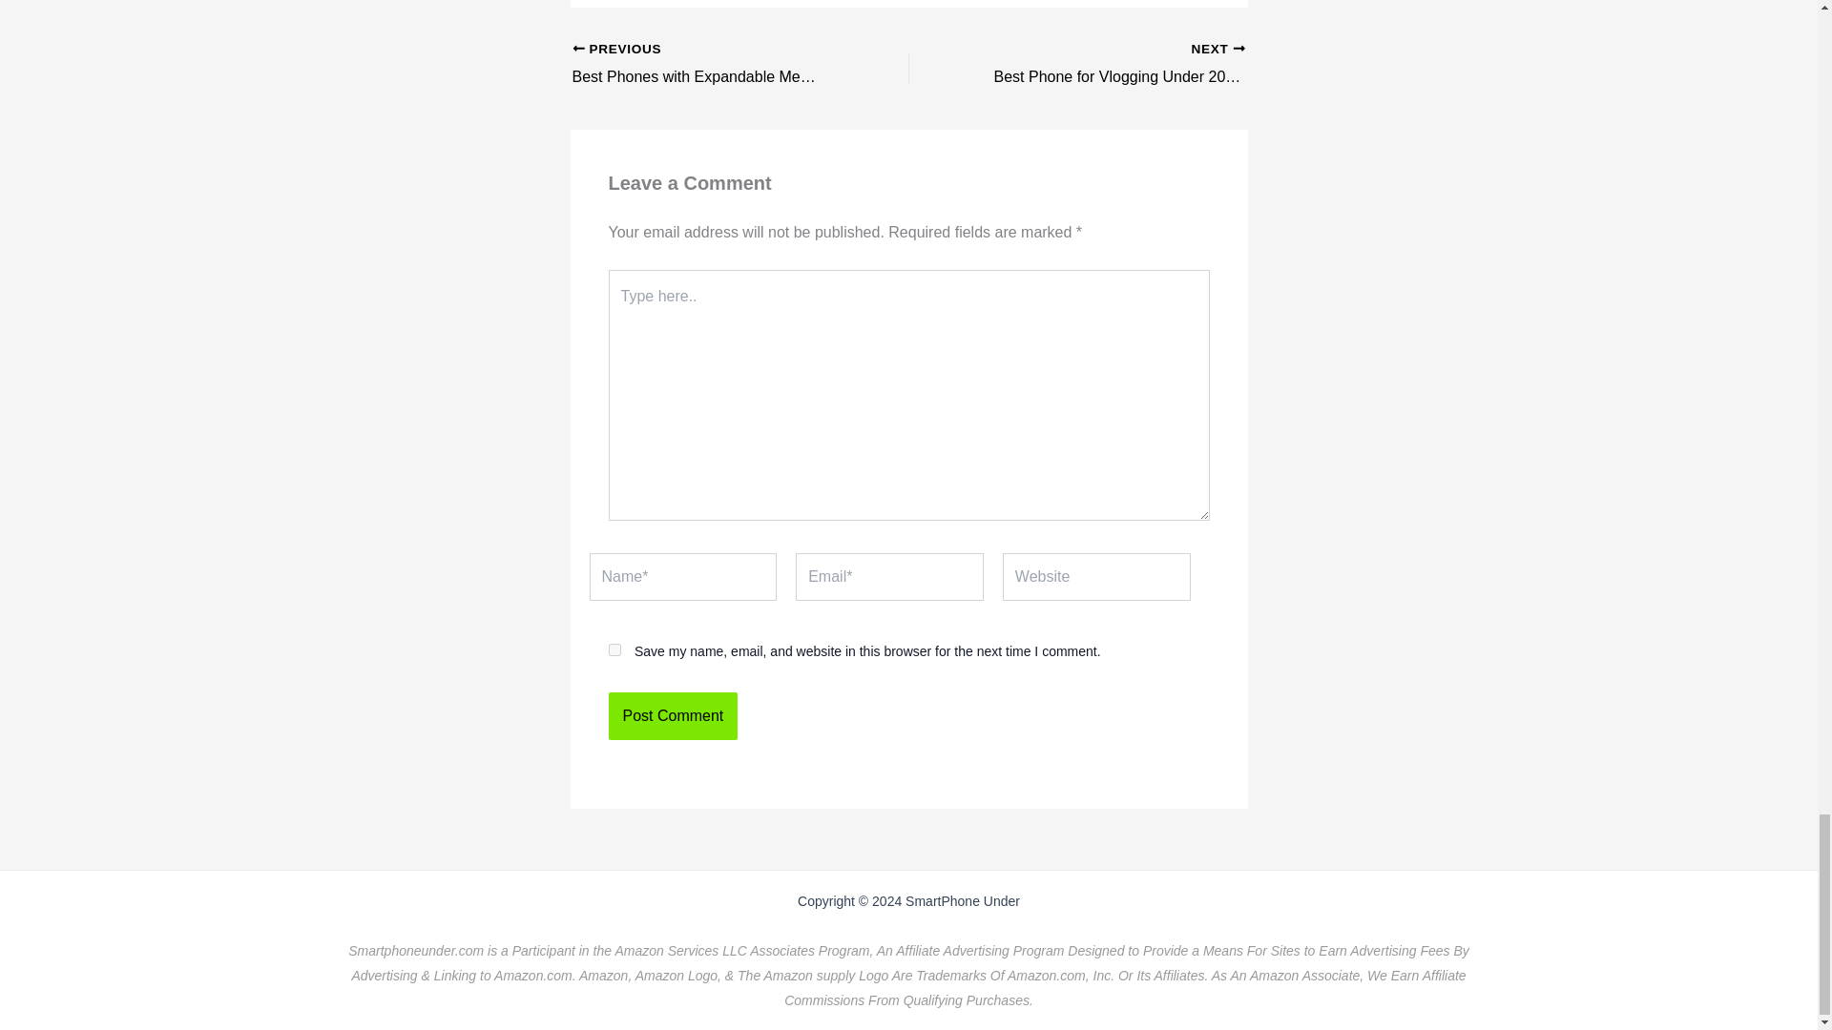 This screenshot has width=1832, height=1030. What do you see at coordinates (673, 715) in the screenshot?
I see `yes` at bounding box center [673, 715].